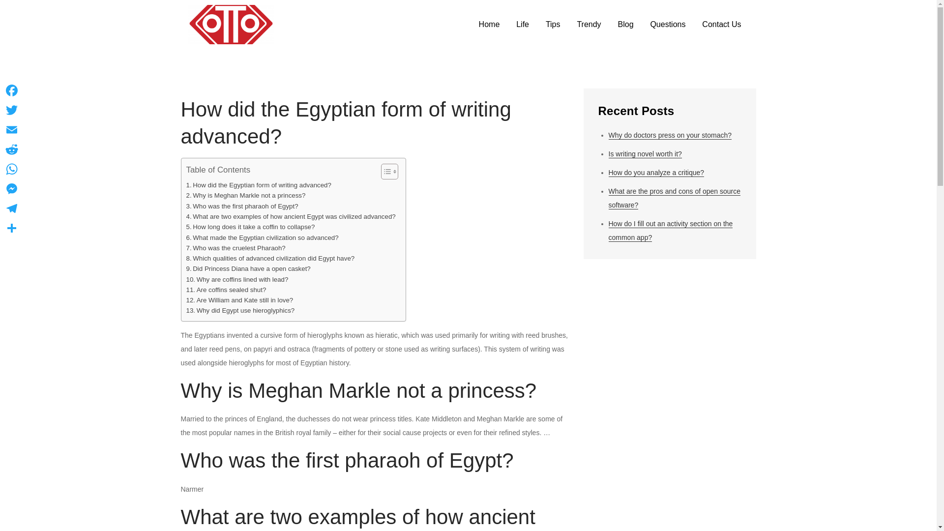 This screenshot has height=531, width=944. Describe the element at coordinates (237, 279) in the screenshot. I see `Why are coffins lined with lead?` at that location.